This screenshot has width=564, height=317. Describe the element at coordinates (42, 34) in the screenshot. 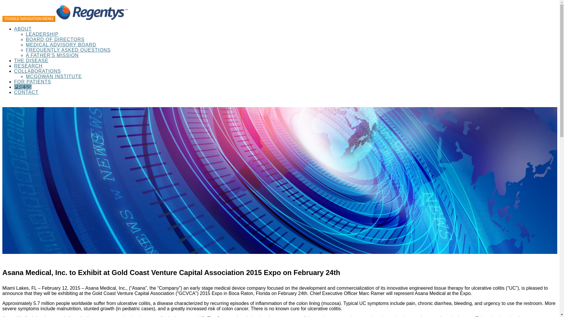

I see `LEADERSHIP` at that location.